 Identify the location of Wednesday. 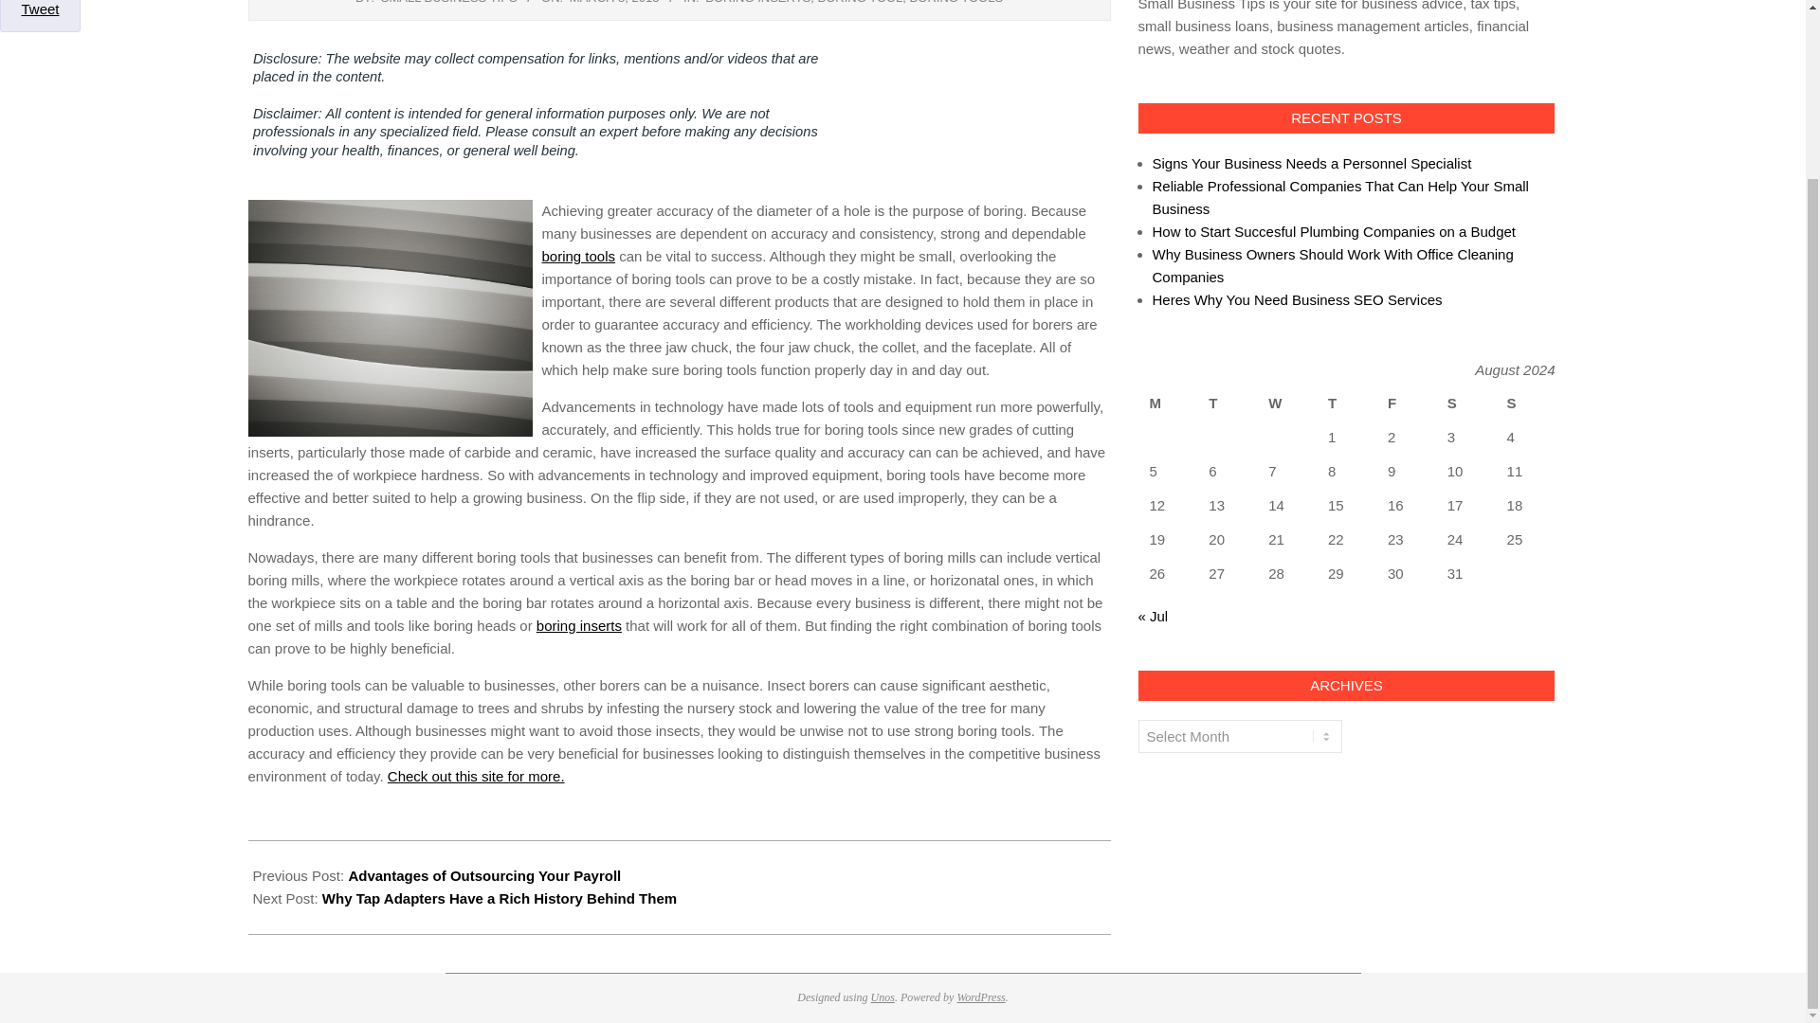
(1286, 404).